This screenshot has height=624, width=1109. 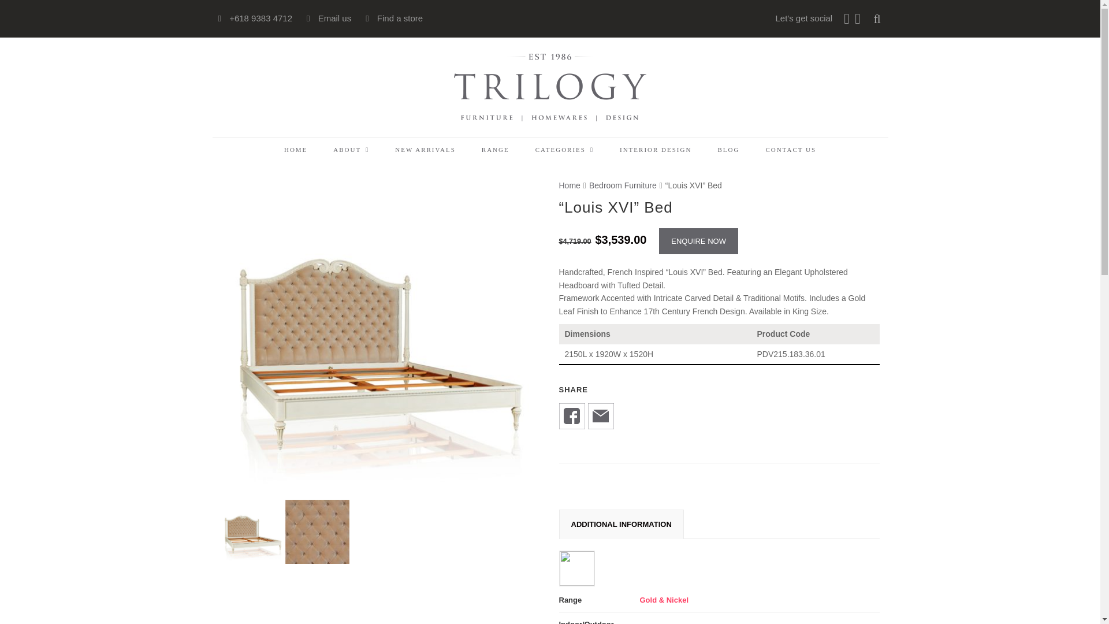 What do you see at coordinates (426, 149) in the screenshot?
I see `NEW ARRIVALS` at bounding box center [426, 149].